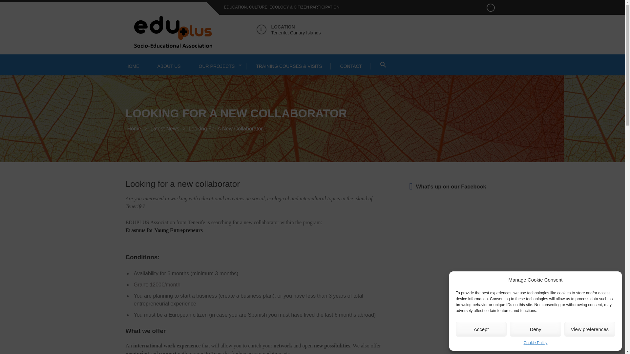 The image size is (630, 354). I want to click on HOME, so click(136, 66).